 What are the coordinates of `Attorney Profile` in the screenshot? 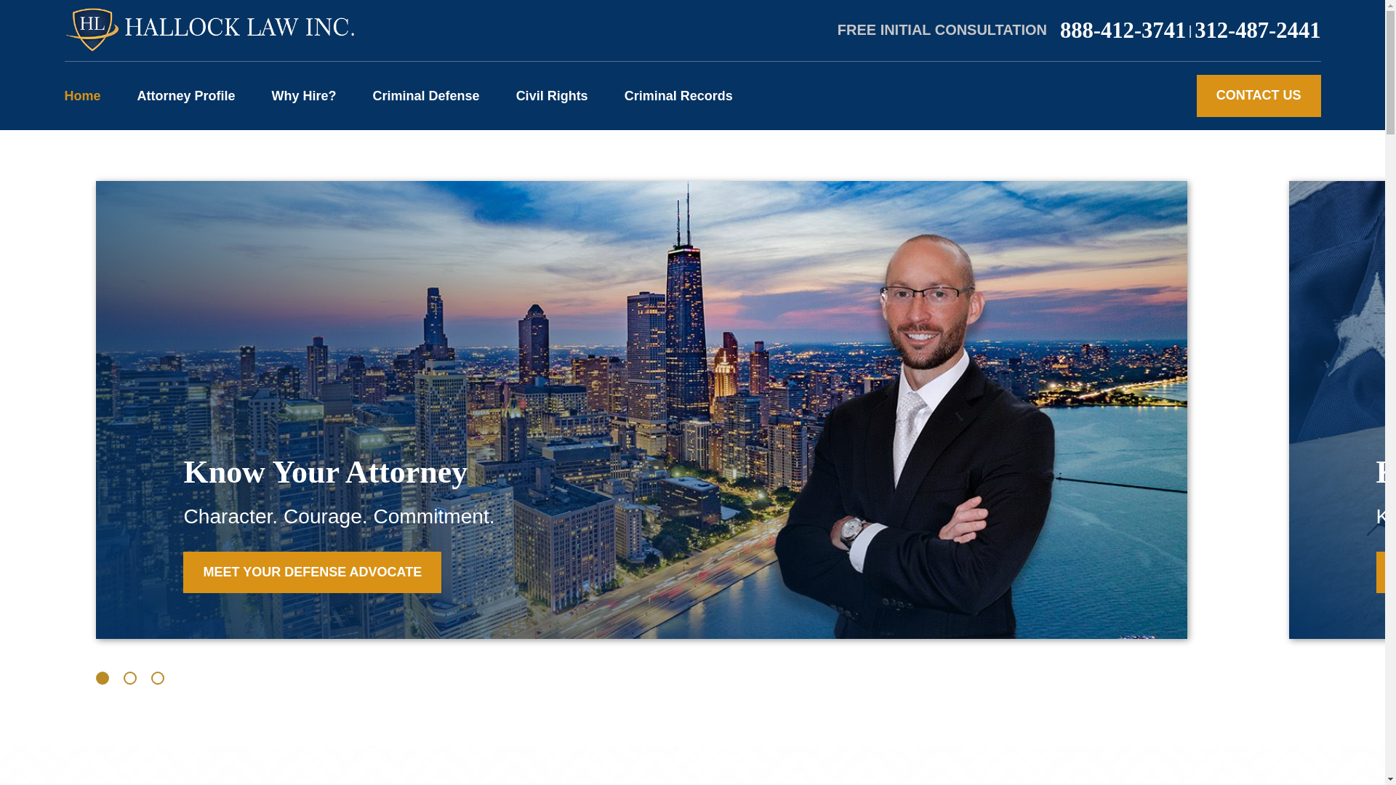 It's located at (186, 95).